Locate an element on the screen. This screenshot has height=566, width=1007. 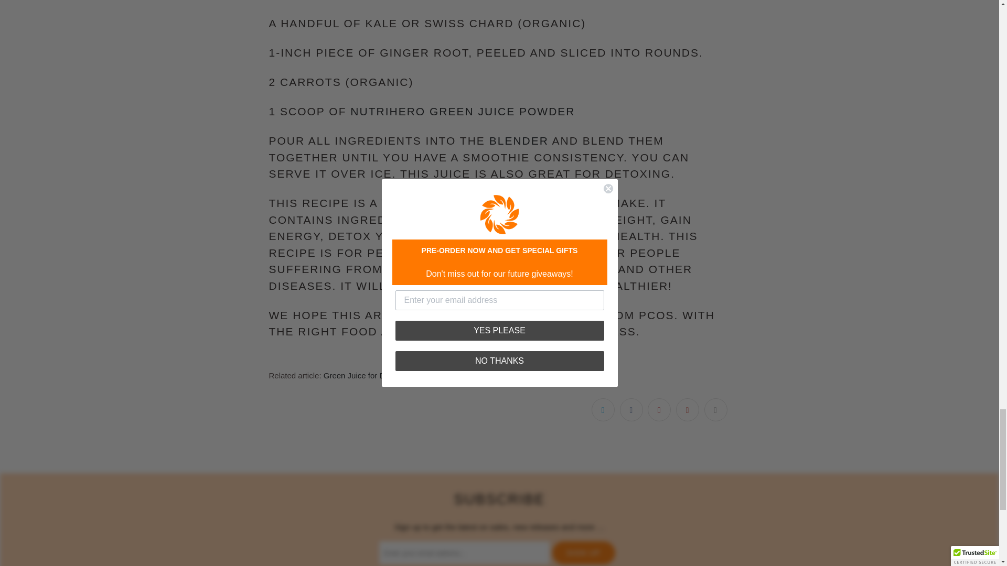
Nutrihero Blender is located at coordinates (519, 140).